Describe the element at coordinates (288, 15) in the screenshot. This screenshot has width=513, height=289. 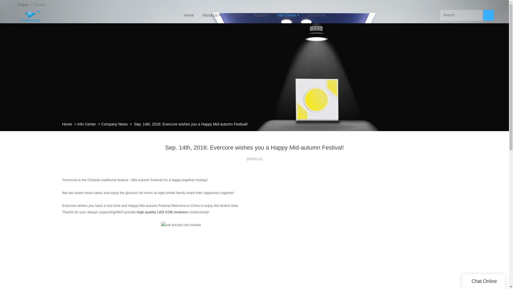
I see `Info Center` at that location.